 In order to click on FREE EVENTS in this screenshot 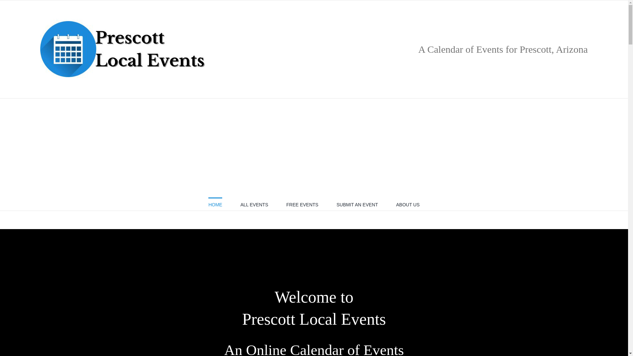, I will do `click(302, 204)`.